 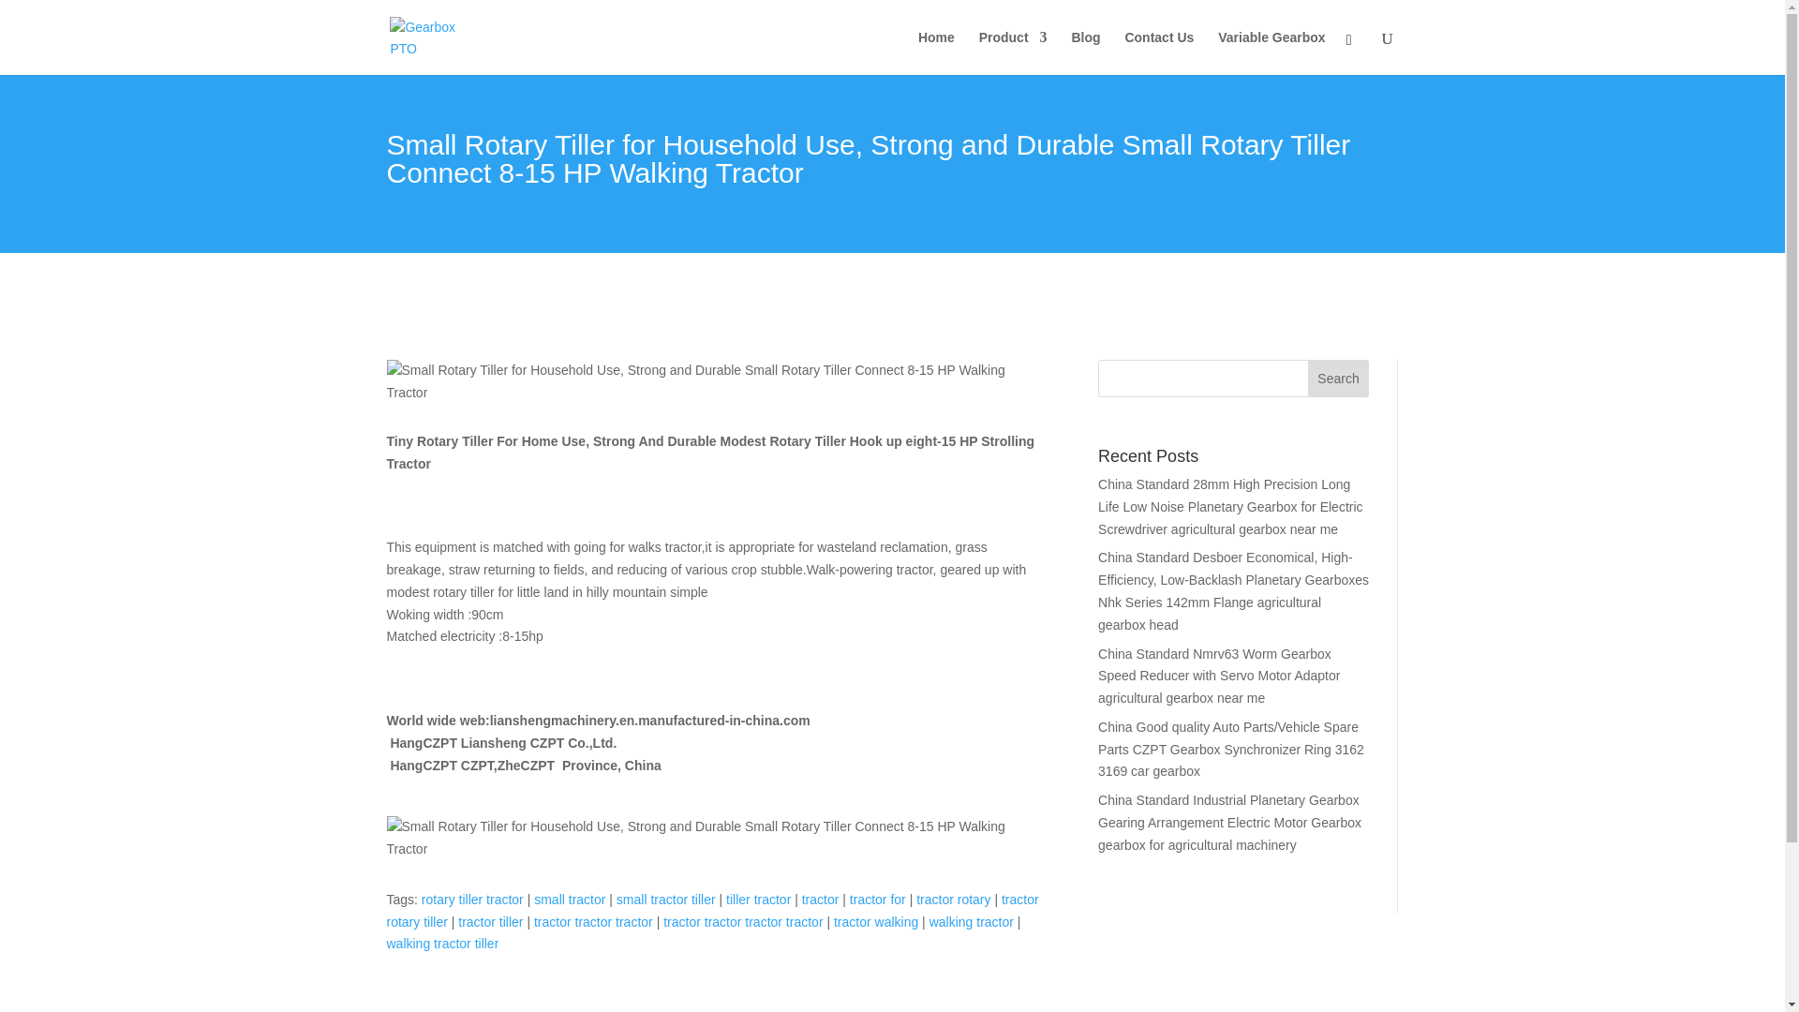 What do you see at coordinates (875, 922) in the screenshot?
I see `tractor walking` at bounding box center [875, 922].